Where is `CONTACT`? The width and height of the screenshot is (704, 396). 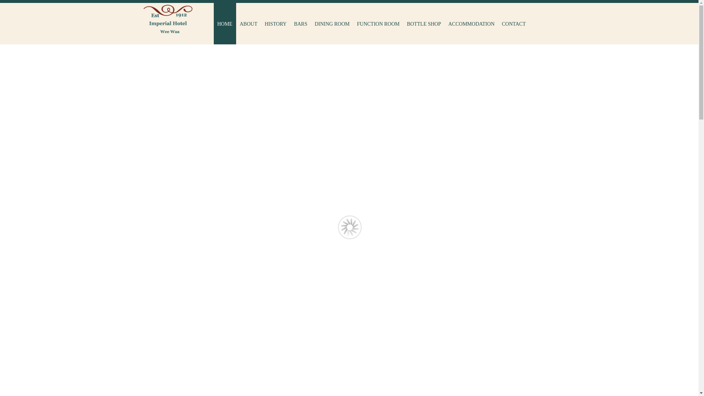 CONTACT is located at coordinates (514, 23).